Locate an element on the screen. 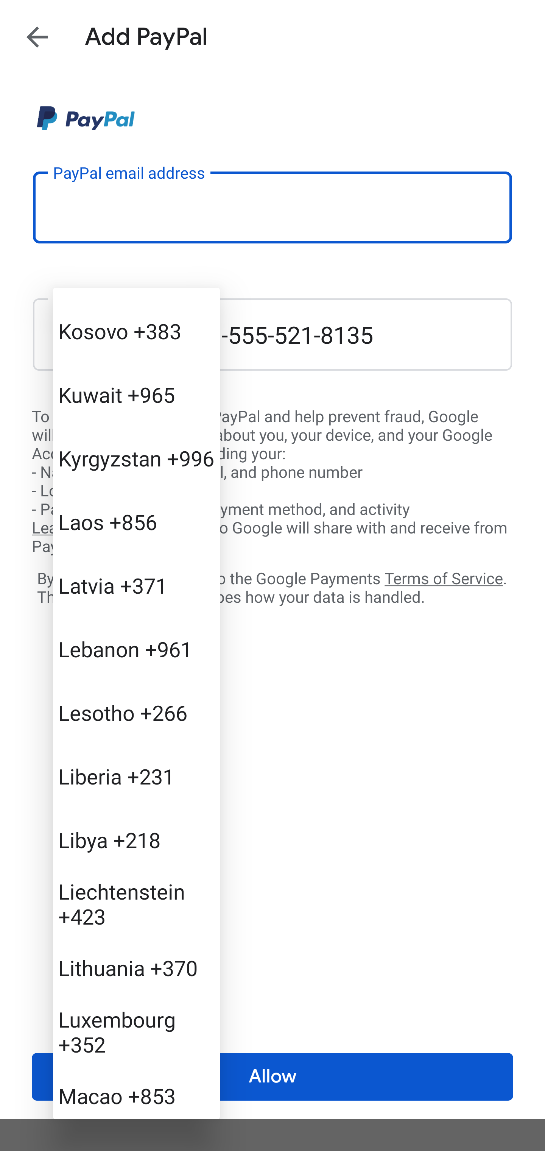 This screenshot has width=545, height=1151. Macao +853 is located at coordinates (136, 1091).